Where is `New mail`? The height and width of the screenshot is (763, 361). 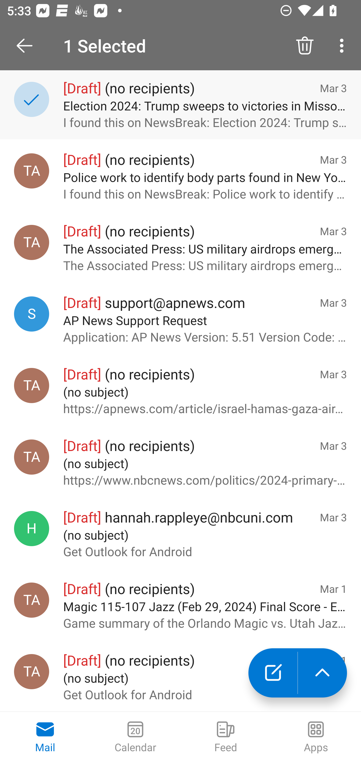 New mail is located at coordinates (273, 673).